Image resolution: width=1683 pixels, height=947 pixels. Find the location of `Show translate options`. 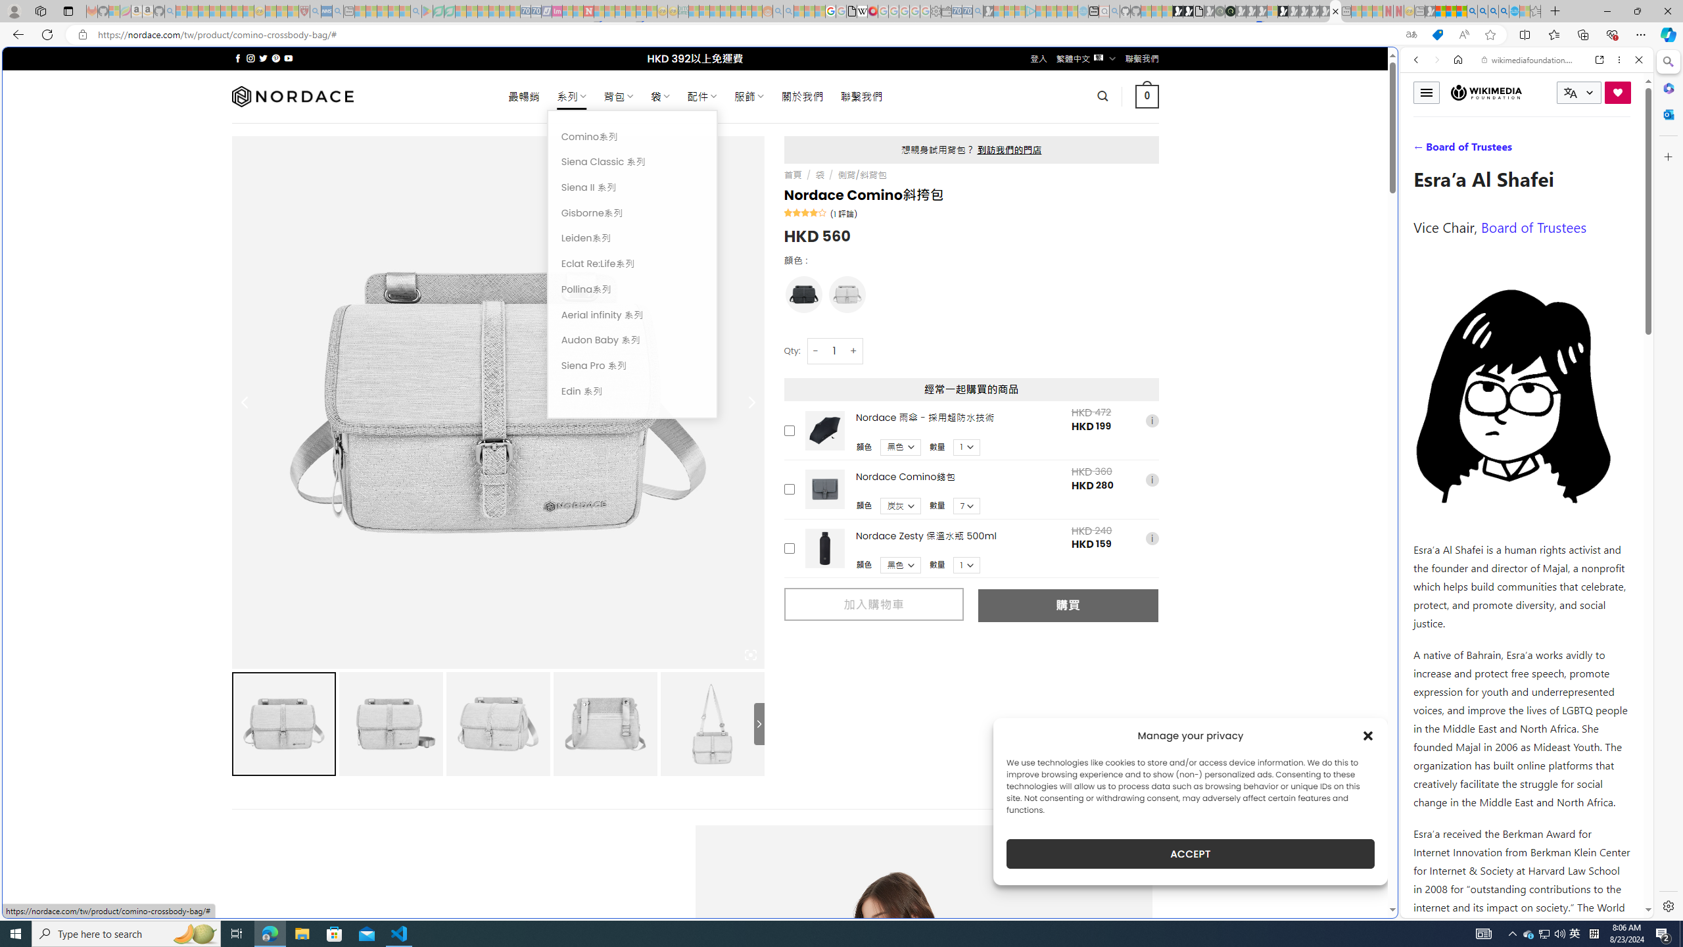

Show translate options is located at coordinates (1411, 35).